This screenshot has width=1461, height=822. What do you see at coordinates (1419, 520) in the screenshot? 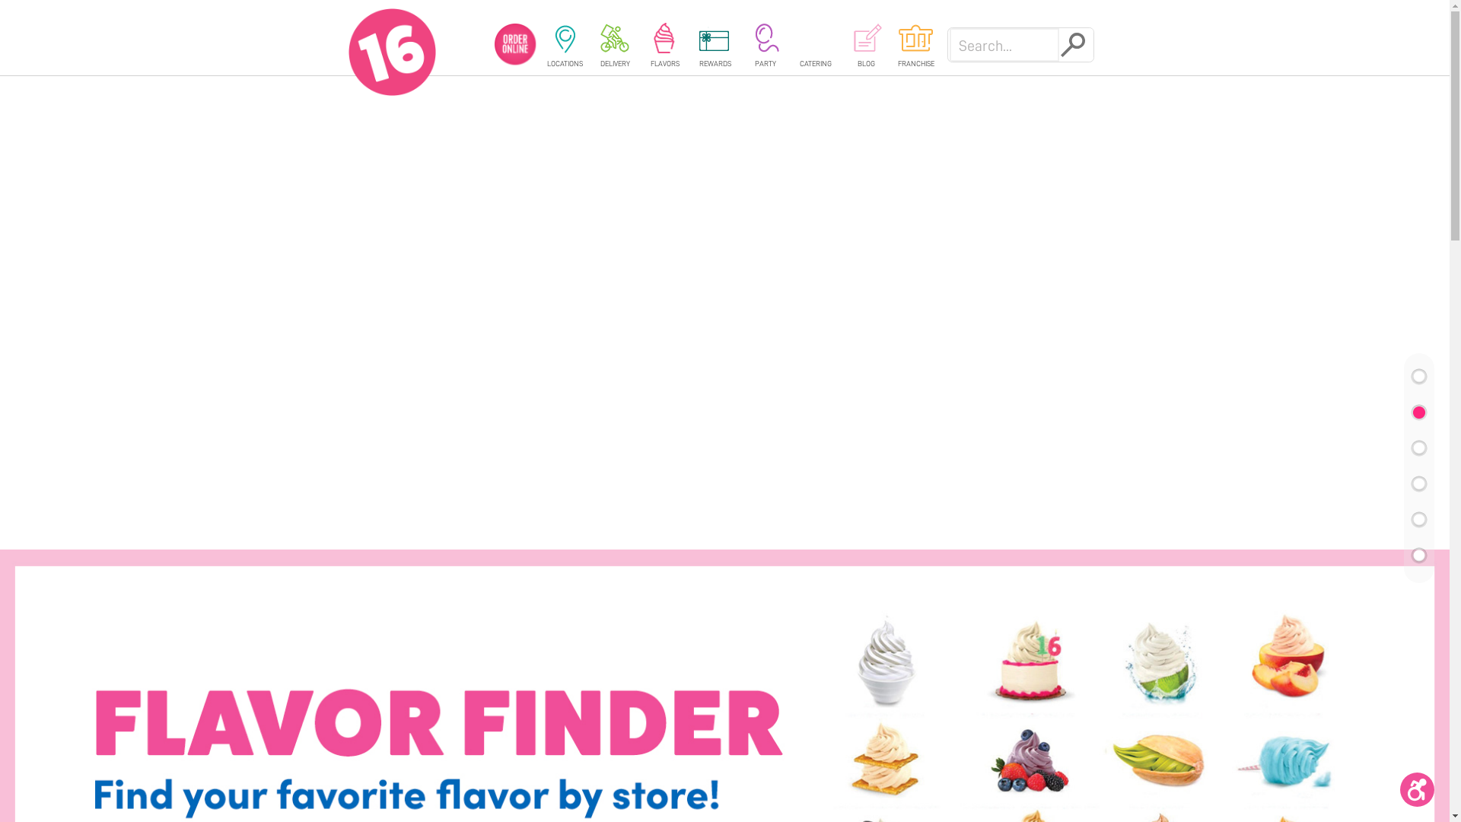
I see `section 5` at bounding box center [1419, 520].